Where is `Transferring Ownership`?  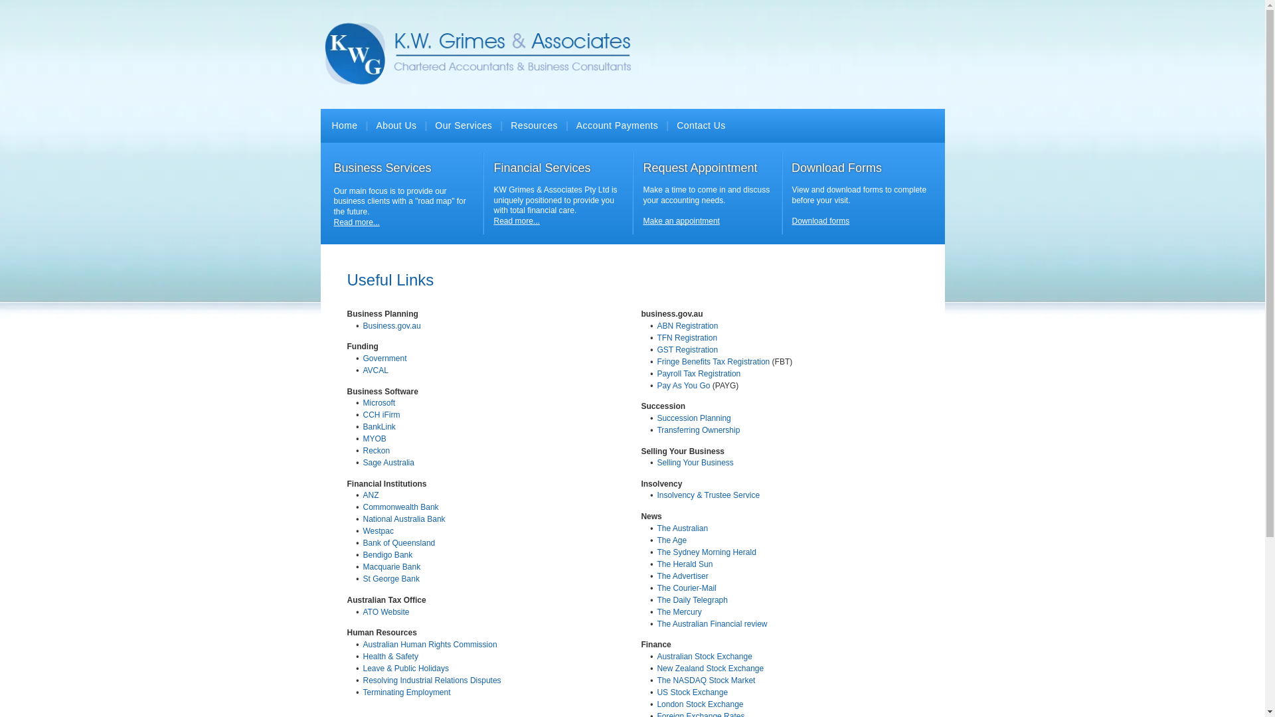
Transferring Ownership is located at coordinates (699, 430).